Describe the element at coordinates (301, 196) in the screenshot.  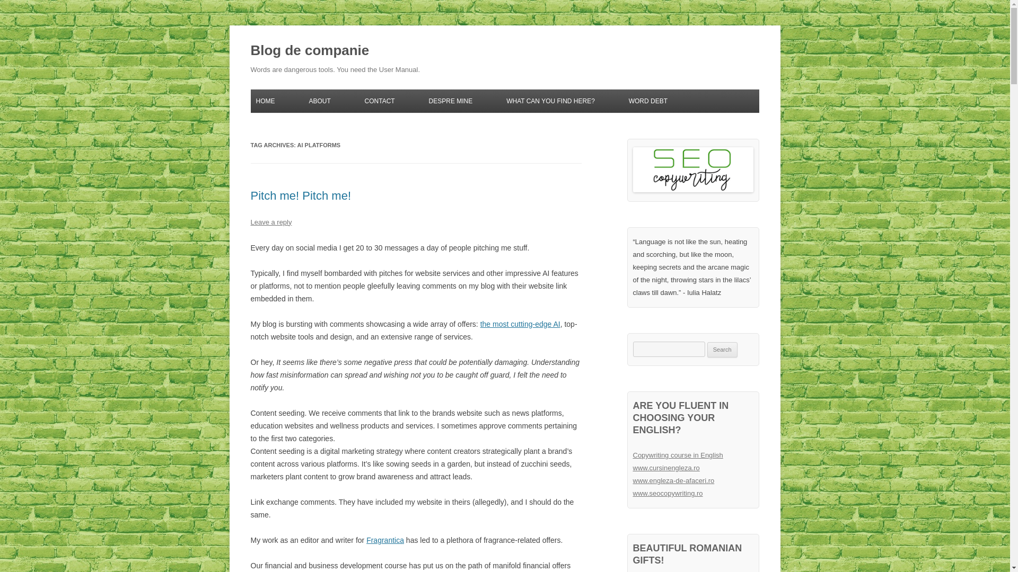
I see `Pitch me! Pitch me!` at that location.